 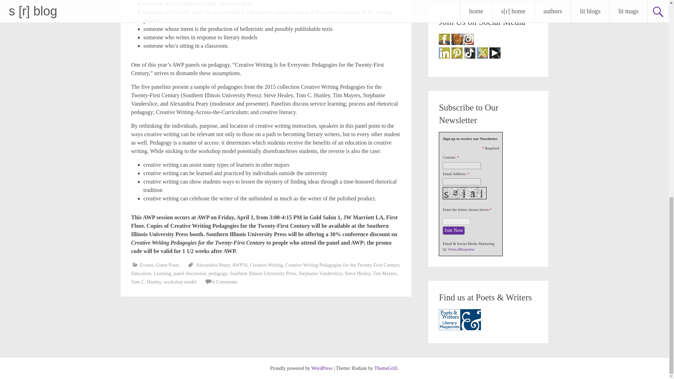 I want to click on Superstition Review on Instagram, so click(x=468, y=39).